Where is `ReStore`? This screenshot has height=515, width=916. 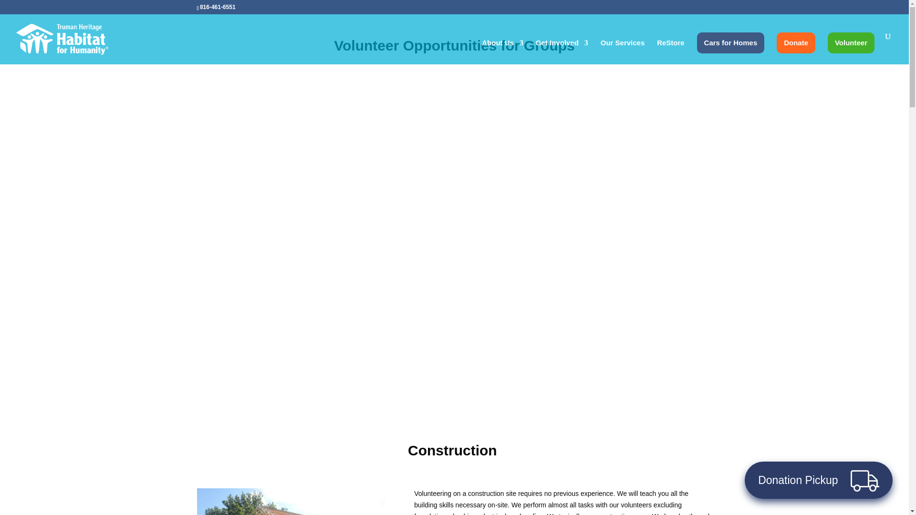
ReStore is located at coordinates (670, 52).